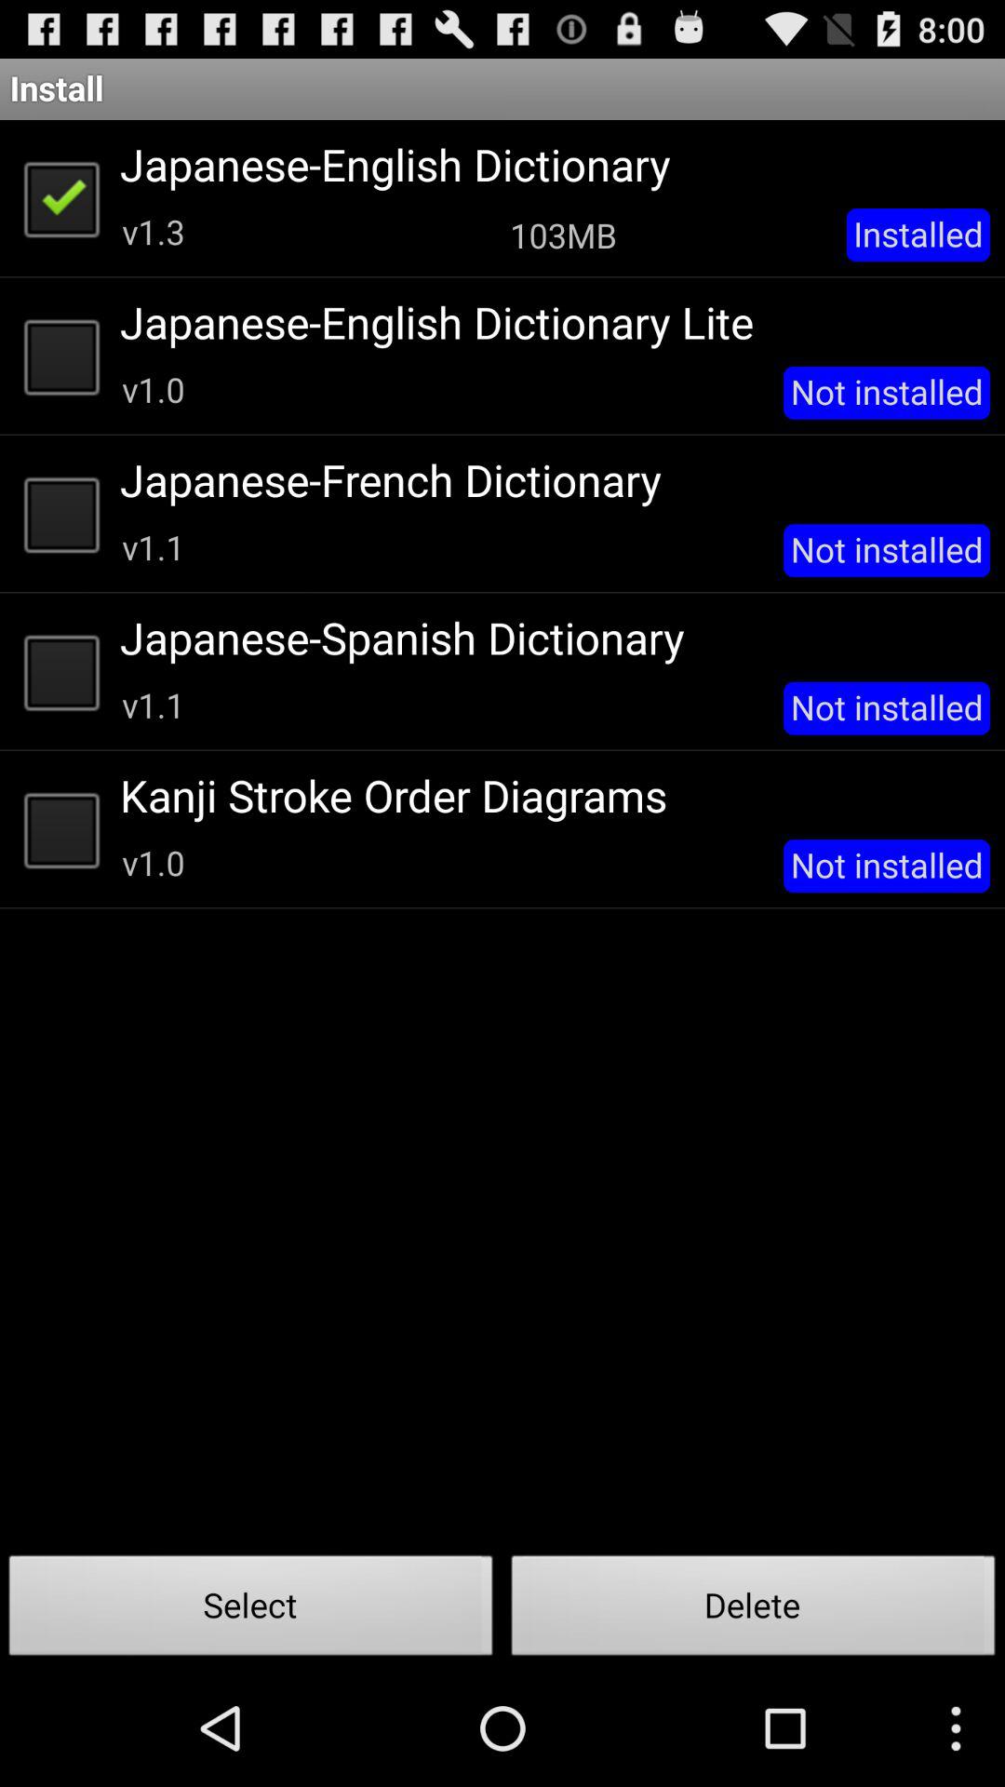 The height and width of the screenshot is (1787, 1005). I want to click on launch 103mb app, so click(563, 235).